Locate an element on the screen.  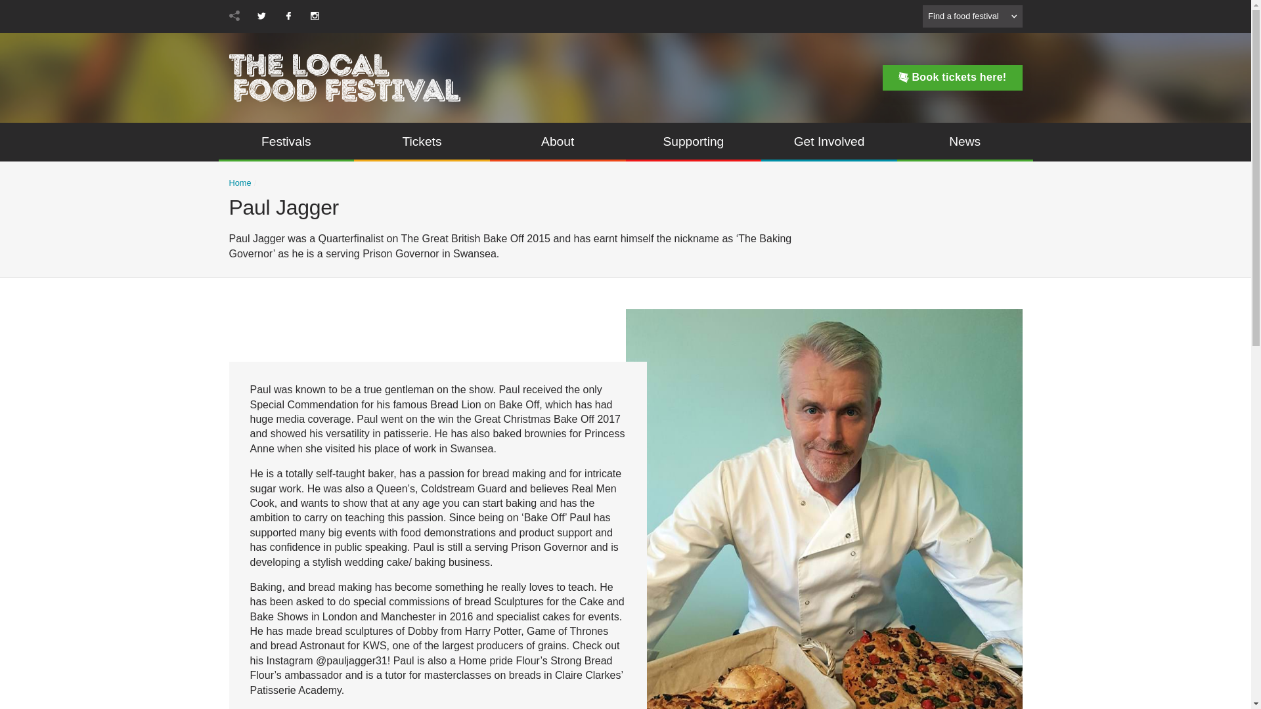
Book tickets here! is located at coordinates (952, 77).